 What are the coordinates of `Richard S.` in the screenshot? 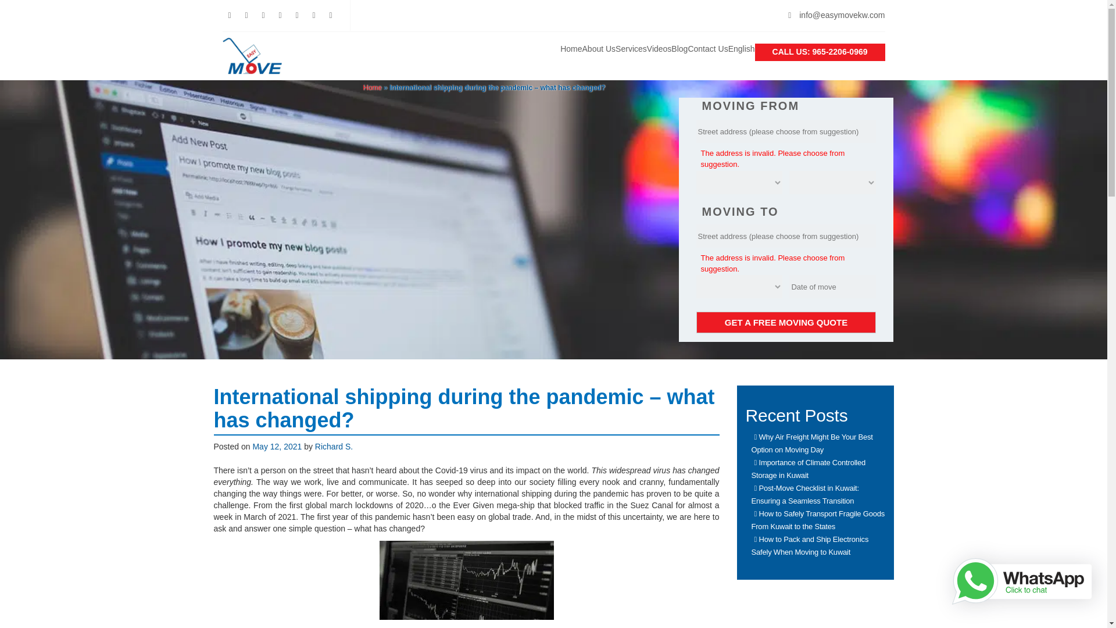 It's located at (334, 447).